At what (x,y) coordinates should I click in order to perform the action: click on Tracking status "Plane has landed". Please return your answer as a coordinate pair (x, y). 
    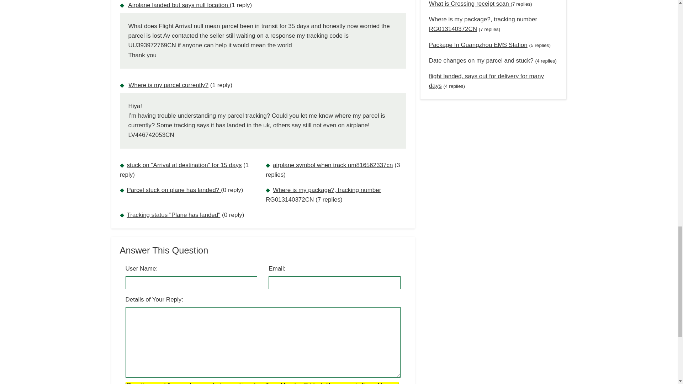
    Looking at the image, I should click on (173, 215).